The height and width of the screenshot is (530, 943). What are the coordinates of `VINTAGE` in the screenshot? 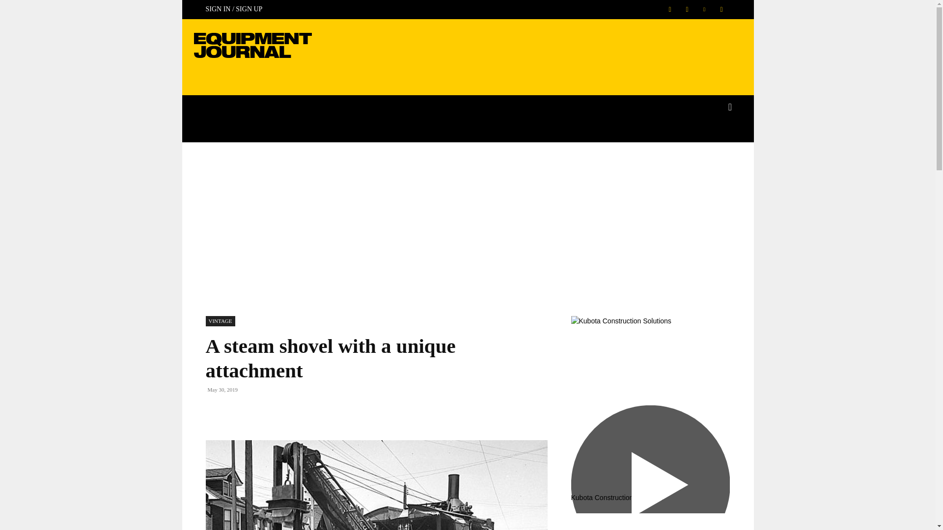 It's located at (220, 321).